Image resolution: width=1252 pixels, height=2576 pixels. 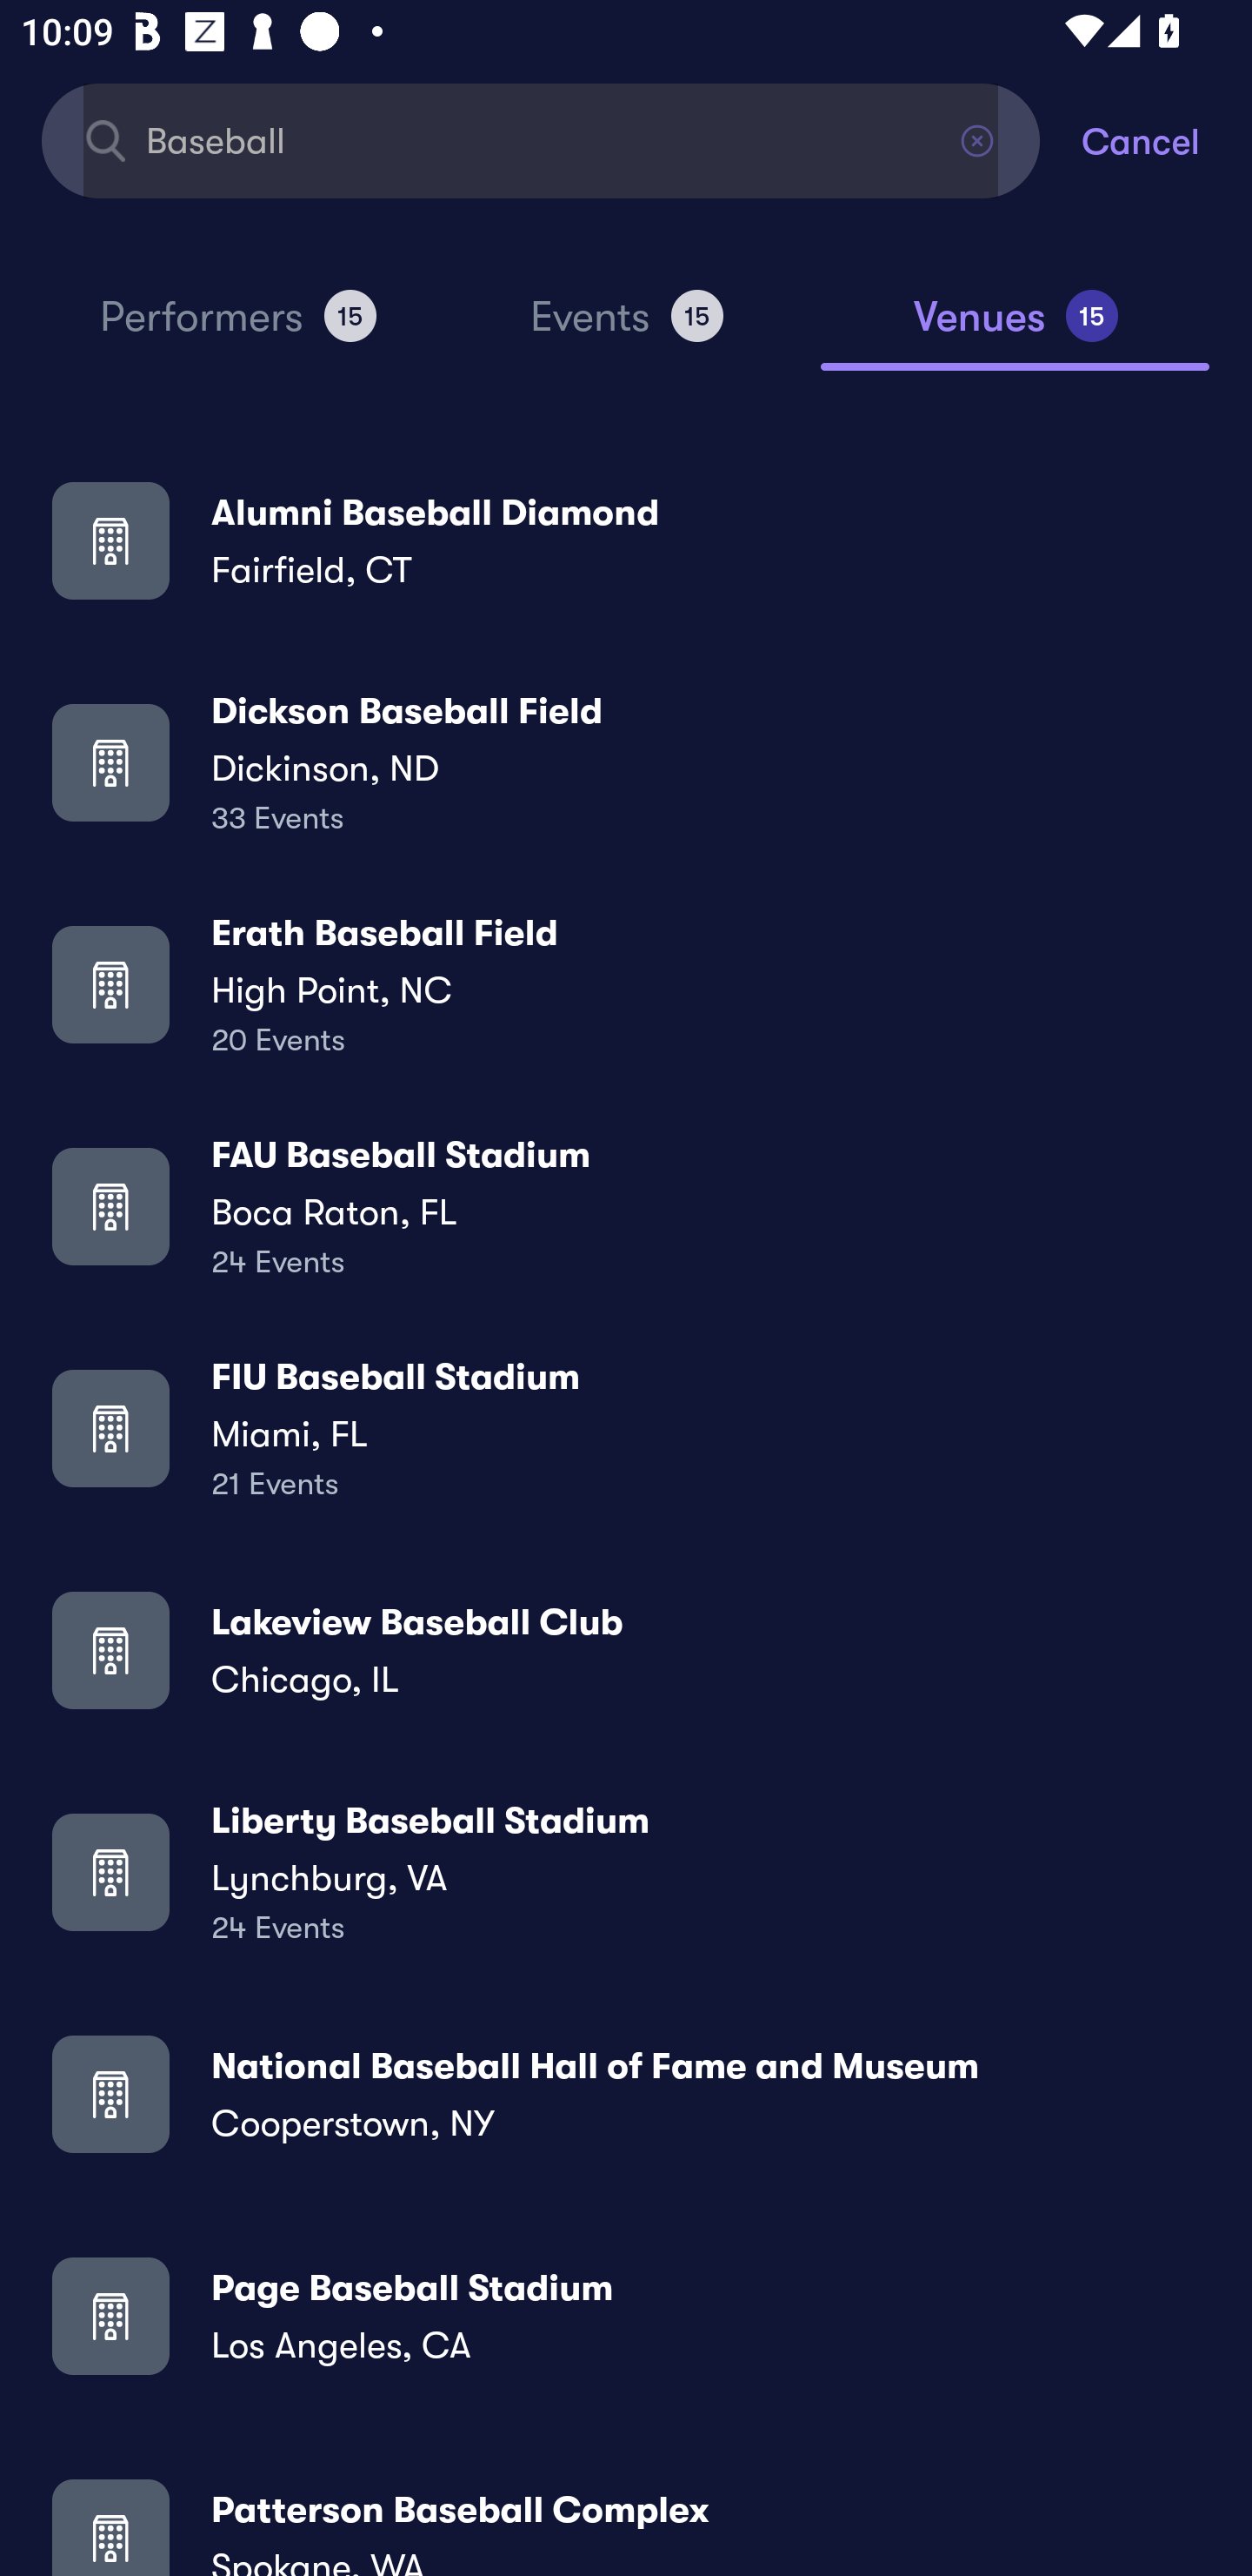 What do you see at coordinates (626, 1650) in the screenshot?
I see `Lakeview Baseball Club Chicago, IL` at bounding box center [626, 1650].